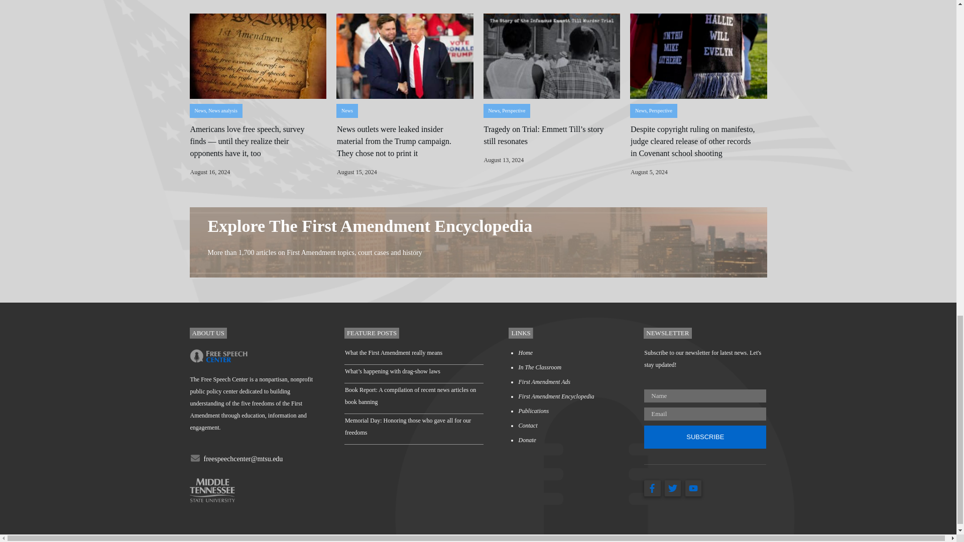  Describe the element at coordinates (660, 110) in the screenshot. I see `Perspective` at that location.